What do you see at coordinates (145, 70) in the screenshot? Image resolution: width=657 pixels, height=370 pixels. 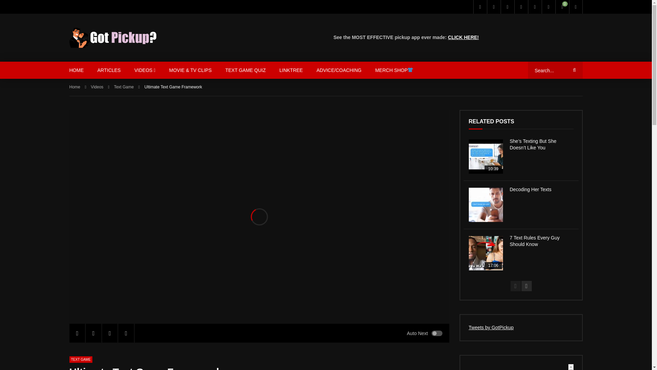 I see `VIDEOS` at bounding box center [145, 70].